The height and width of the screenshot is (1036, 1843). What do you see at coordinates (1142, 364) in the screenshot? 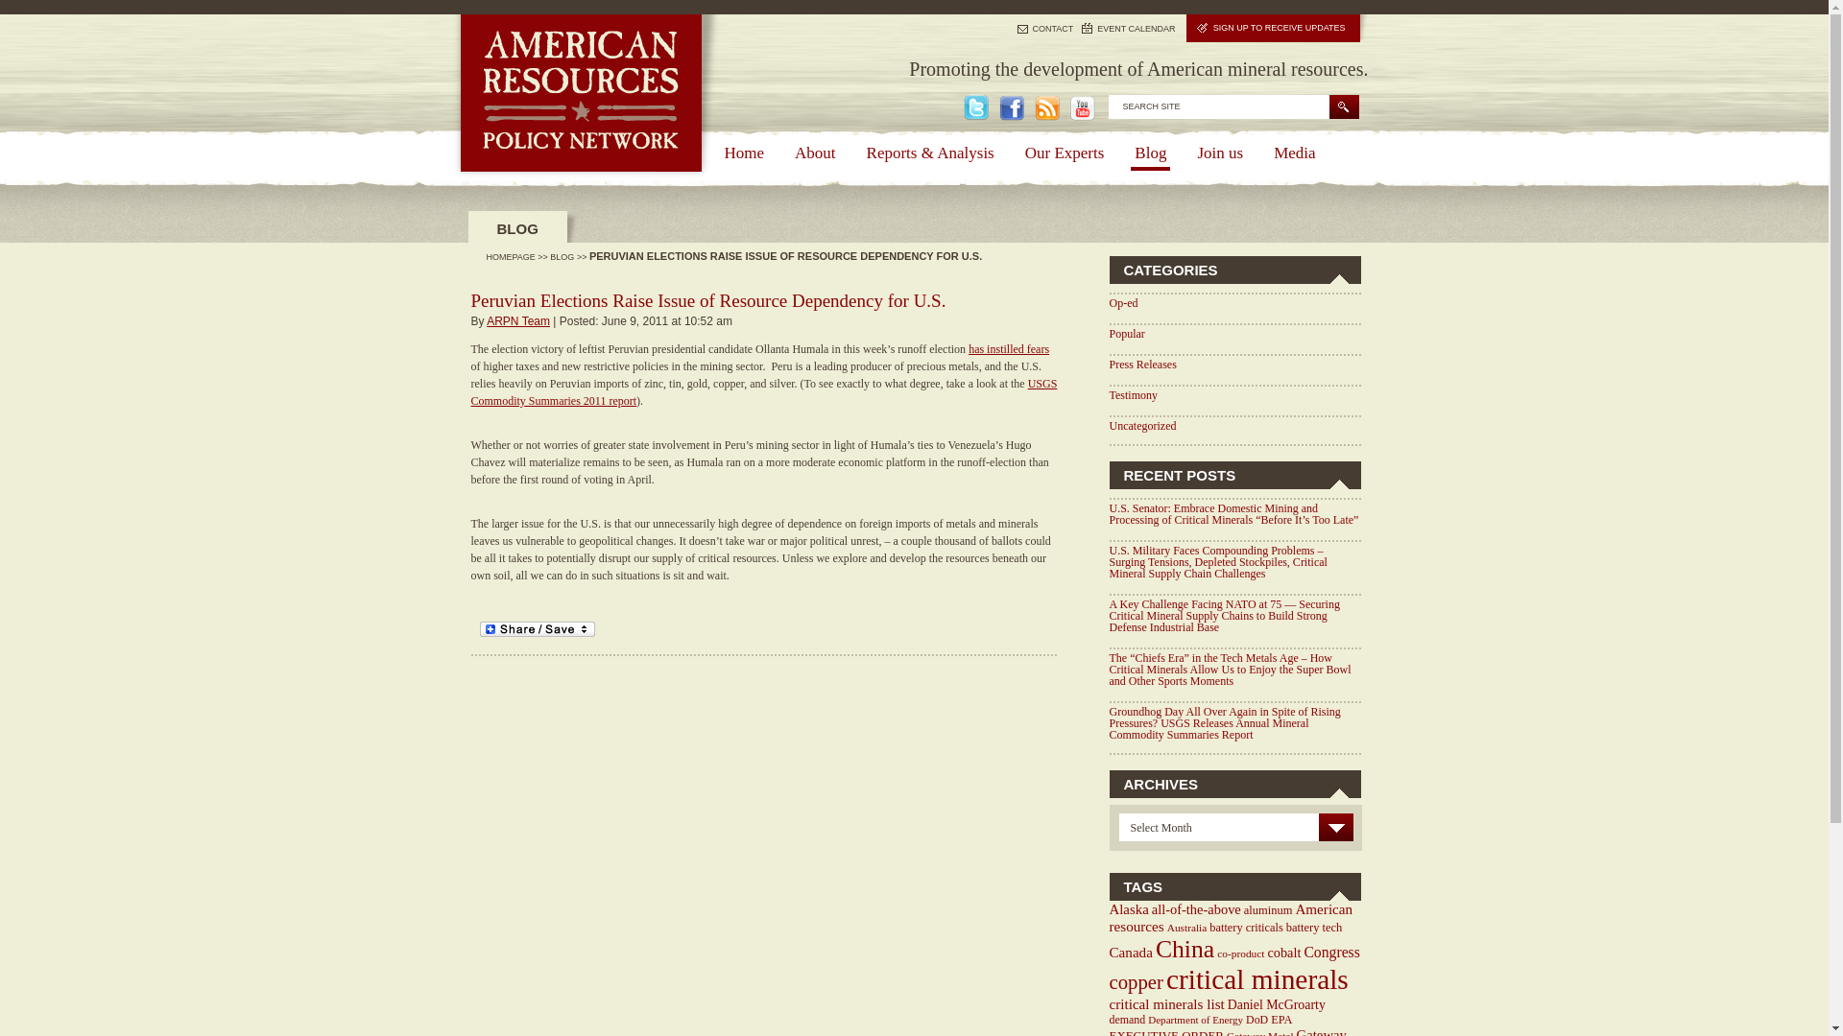
I see `View all posts filed under Press Releases` at bounding box center [1142, 364].